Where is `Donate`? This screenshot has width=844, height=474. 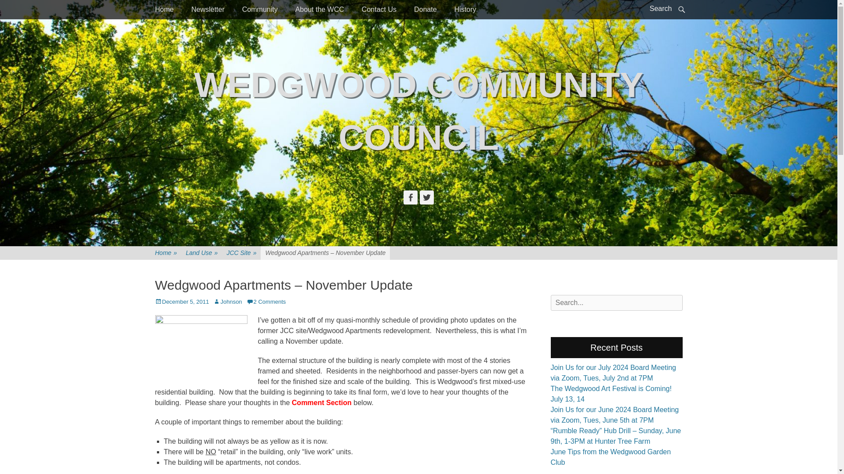
Donate is located at coordinates (425, 10).